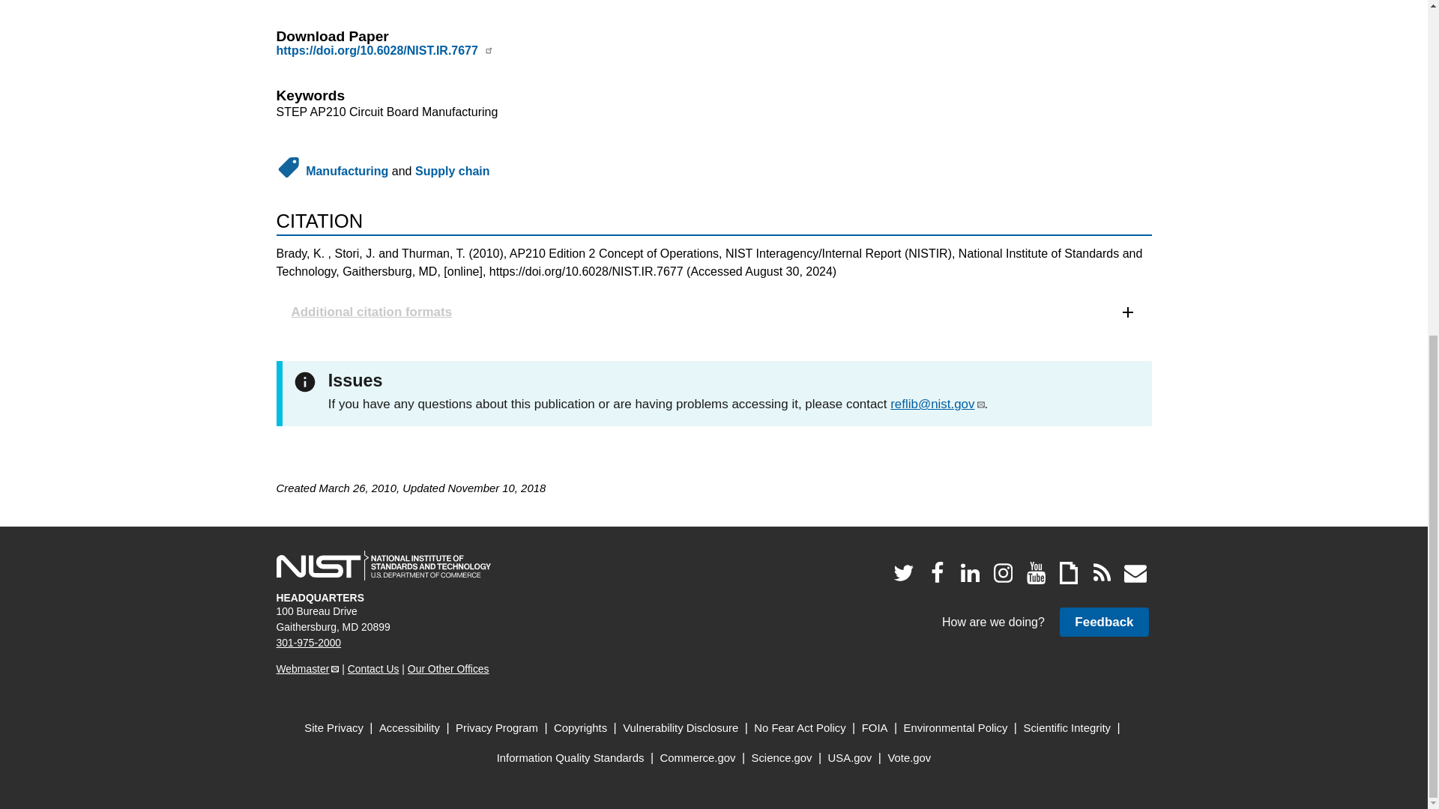 Image resolution: width=1439 pixels, height=809 pixels. What do you see at coordinates (1103, 622) in the screenshot?
I see `Provide feedback` at bounding box center [1103, 622].